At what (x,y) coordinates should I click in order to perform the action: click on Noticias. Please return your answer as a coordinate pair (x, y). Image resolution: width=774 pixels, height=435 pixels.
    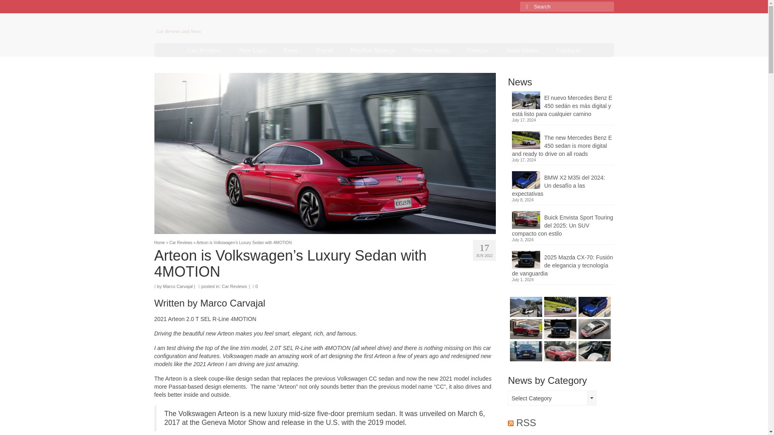
    Looking at the image, I should click on (478, 50).